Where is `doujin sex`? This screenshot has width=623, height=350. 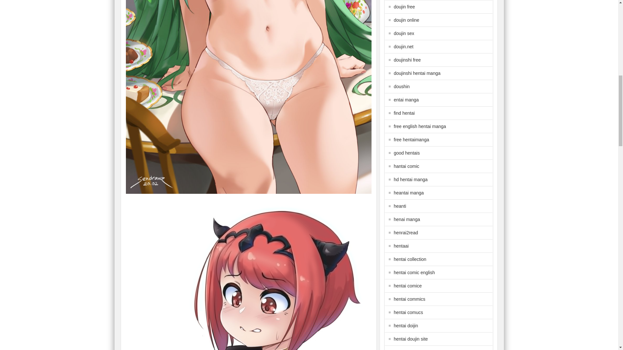
doujin sex is located at coordinates (401, 33).